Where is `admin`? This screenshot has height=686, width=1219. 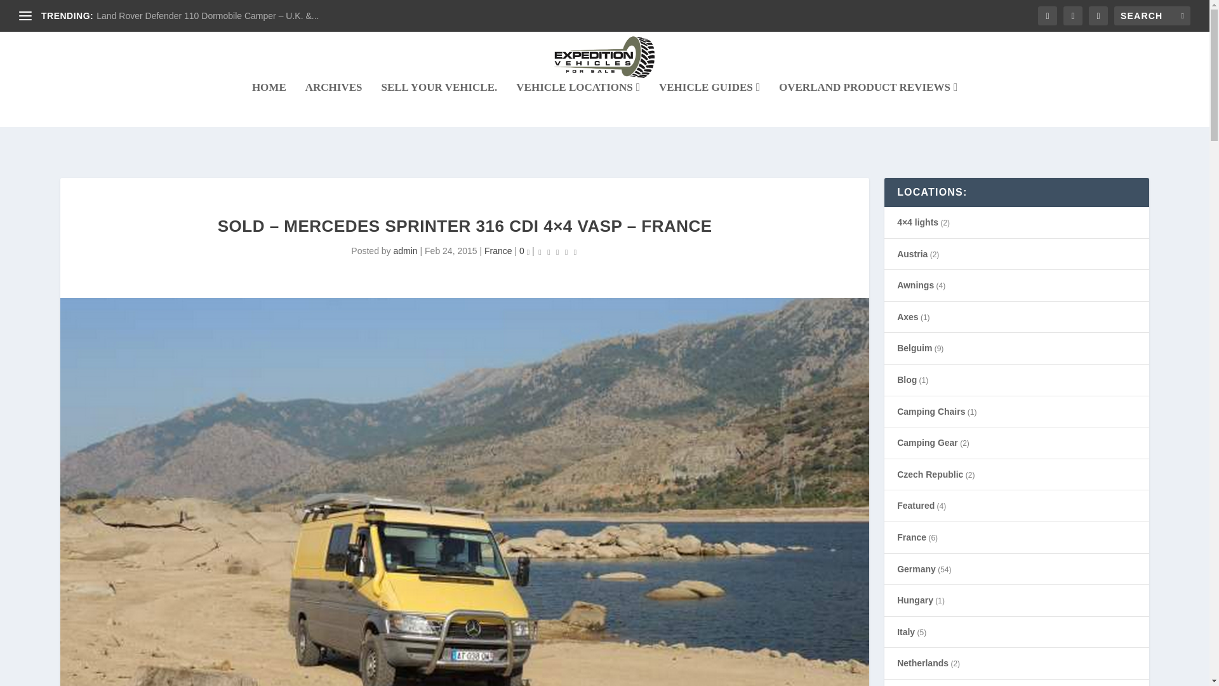
admin is located at coordinates (404, 250).